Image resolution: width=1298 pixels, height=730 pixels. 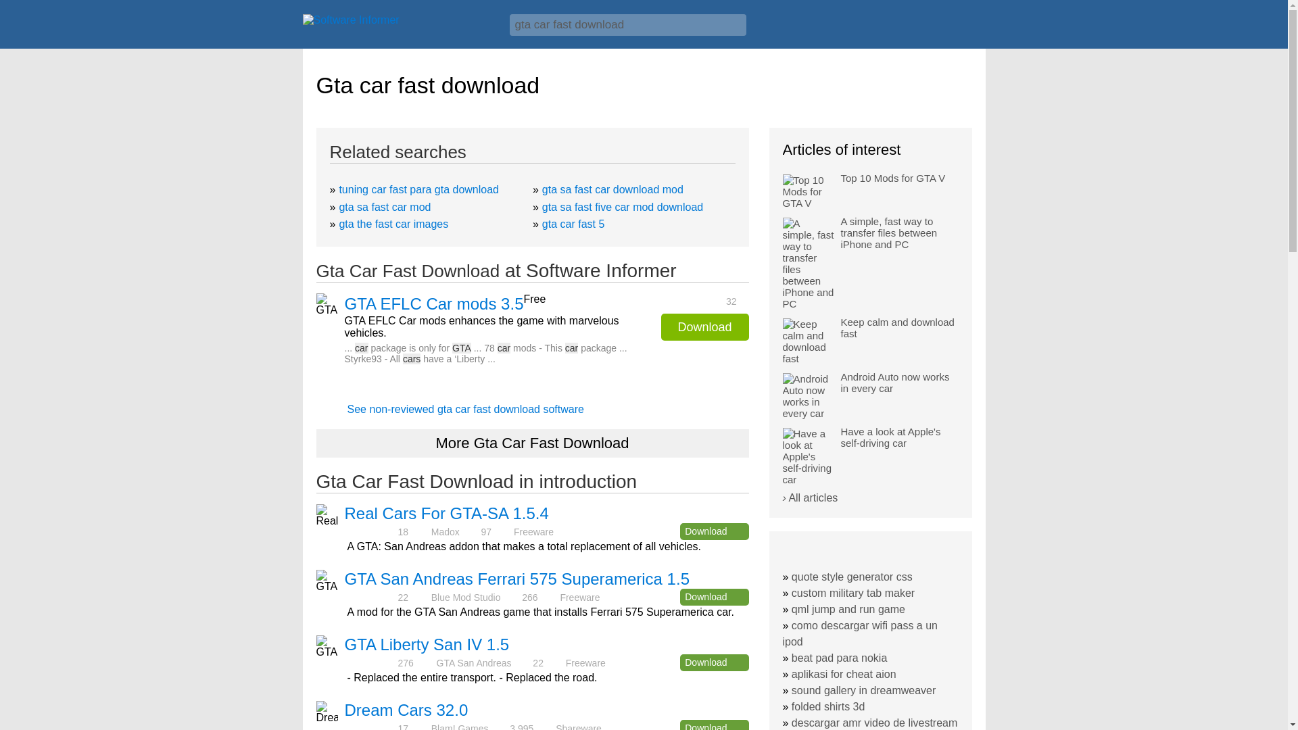 What do you see at coordinates (714, 597) in the screenshot?
I see `Download` at bounding box center [714, 597].